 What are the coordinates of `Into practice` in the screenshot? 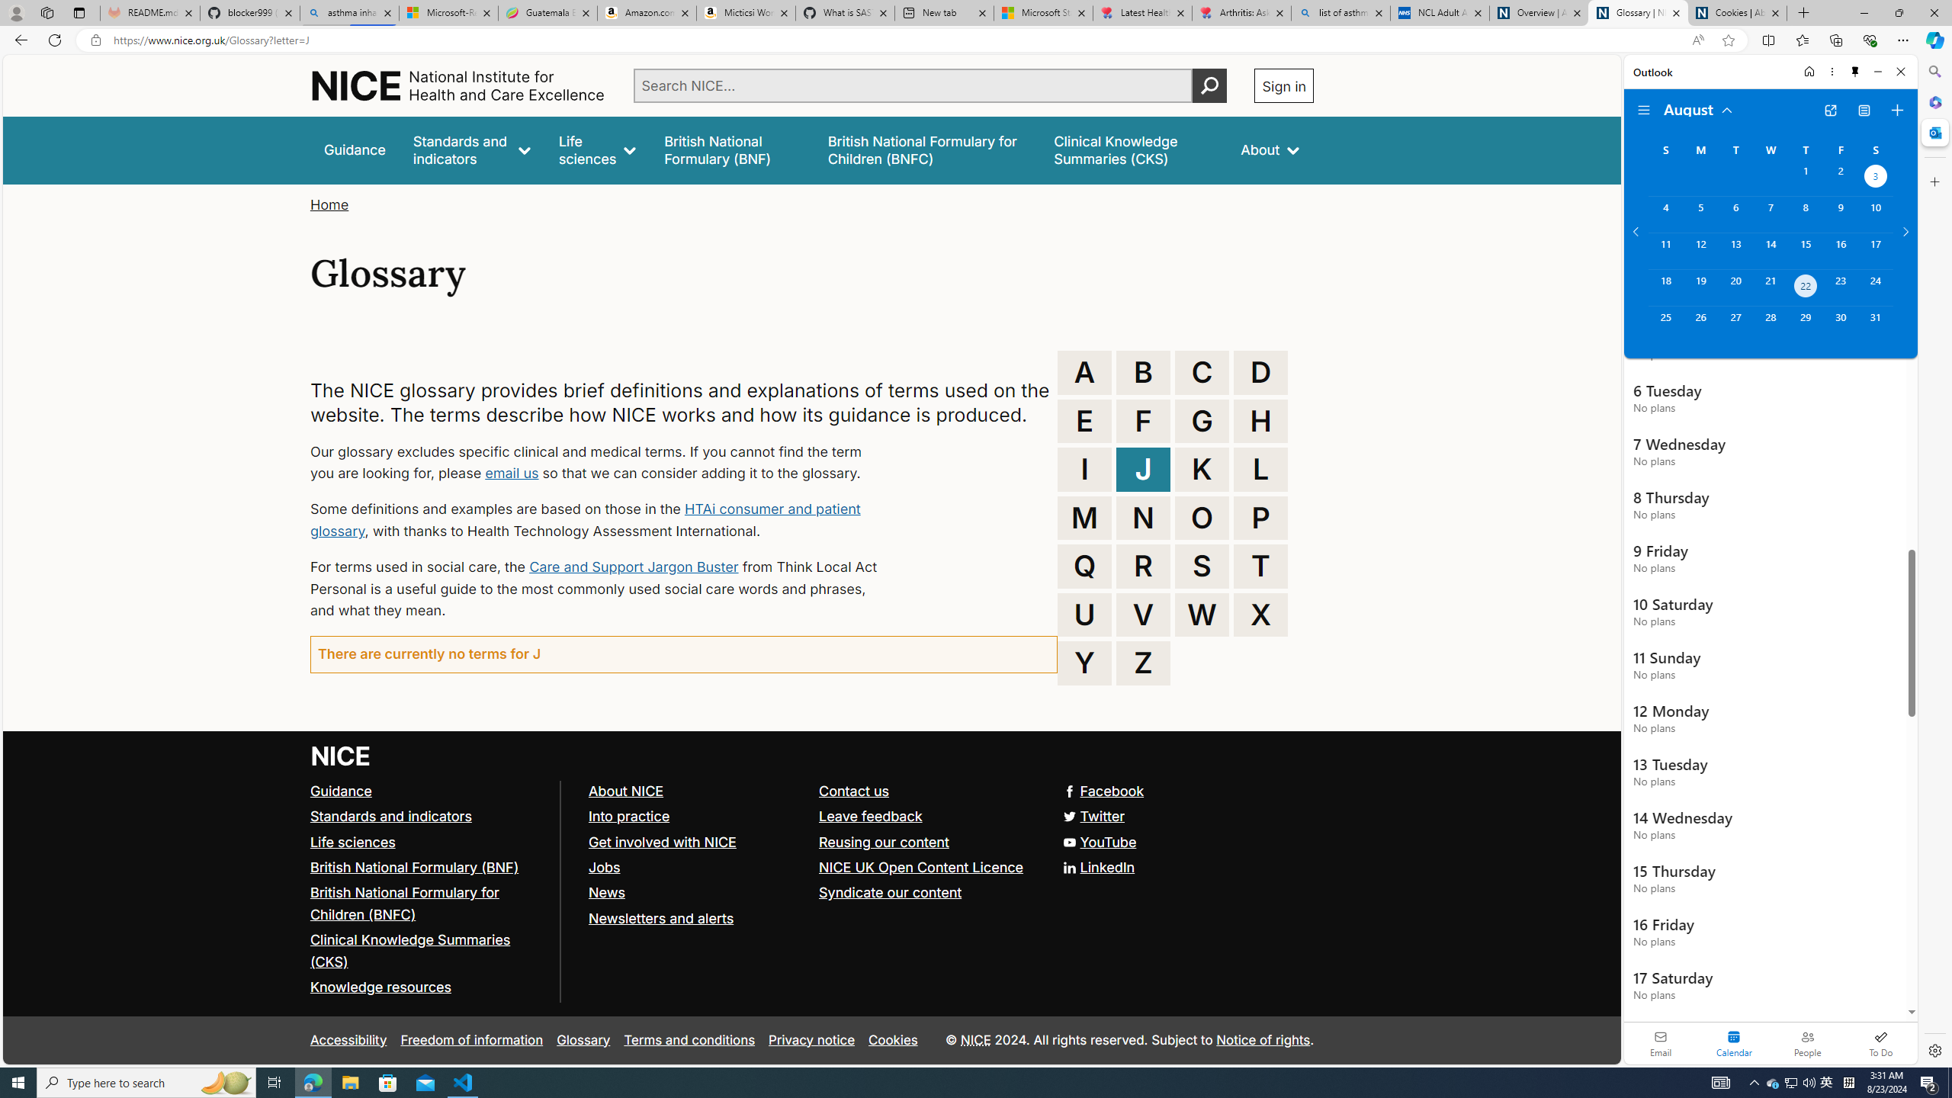 It's located at (695, 817).